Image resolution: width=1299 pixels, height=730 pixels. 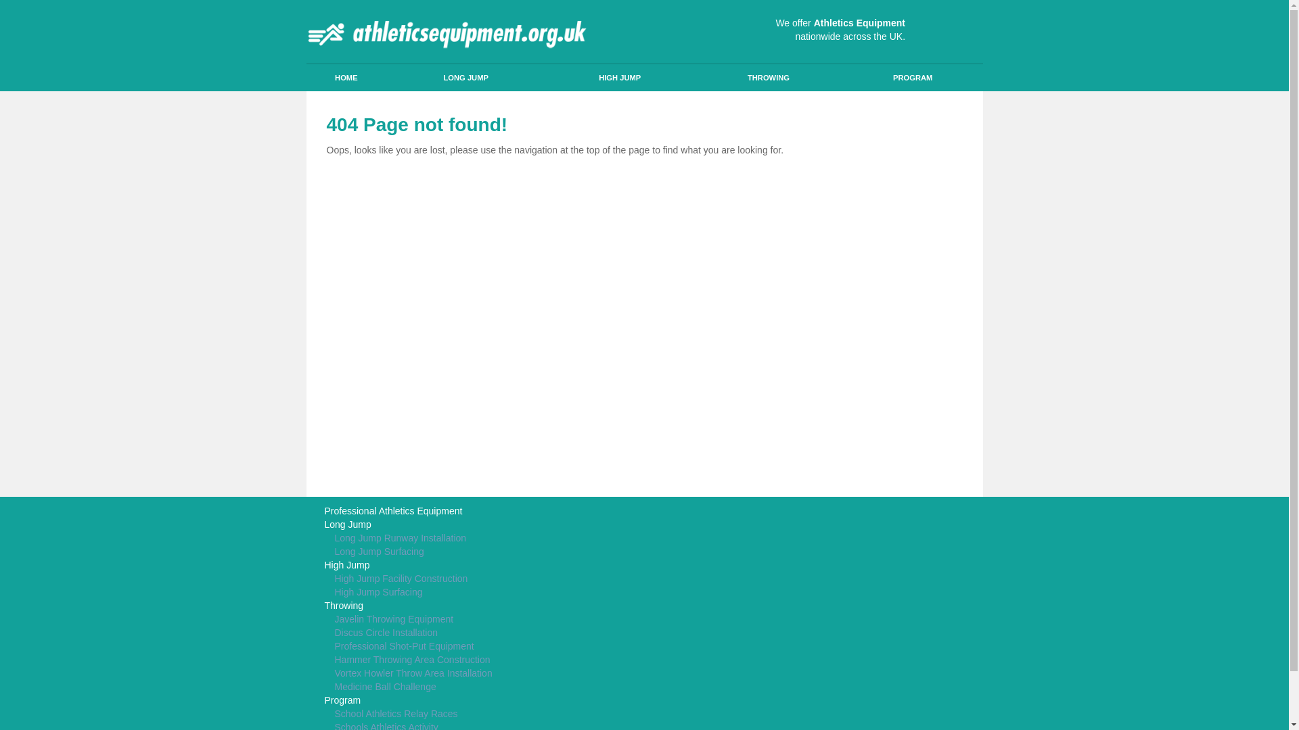 I want to click on Medicine Ball Challenge, so click(x=534, y=687).